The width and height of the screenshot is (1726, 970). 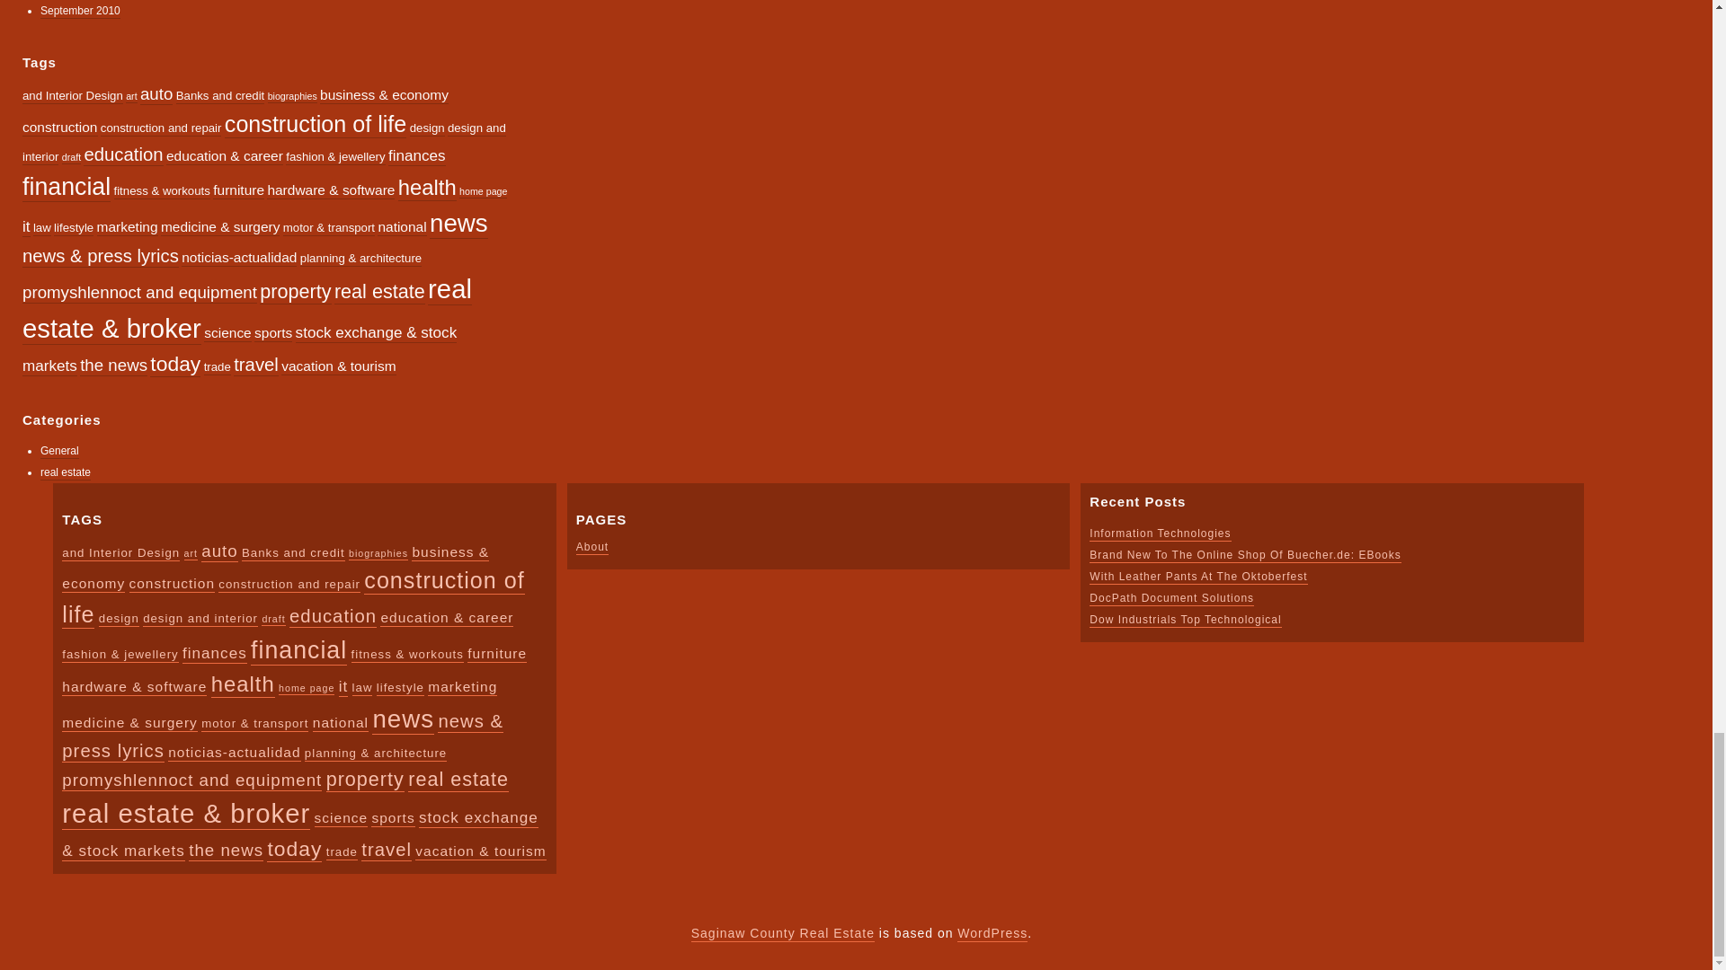 I want to click on Saginaw County Real Estate, so click(x=783, y=934).